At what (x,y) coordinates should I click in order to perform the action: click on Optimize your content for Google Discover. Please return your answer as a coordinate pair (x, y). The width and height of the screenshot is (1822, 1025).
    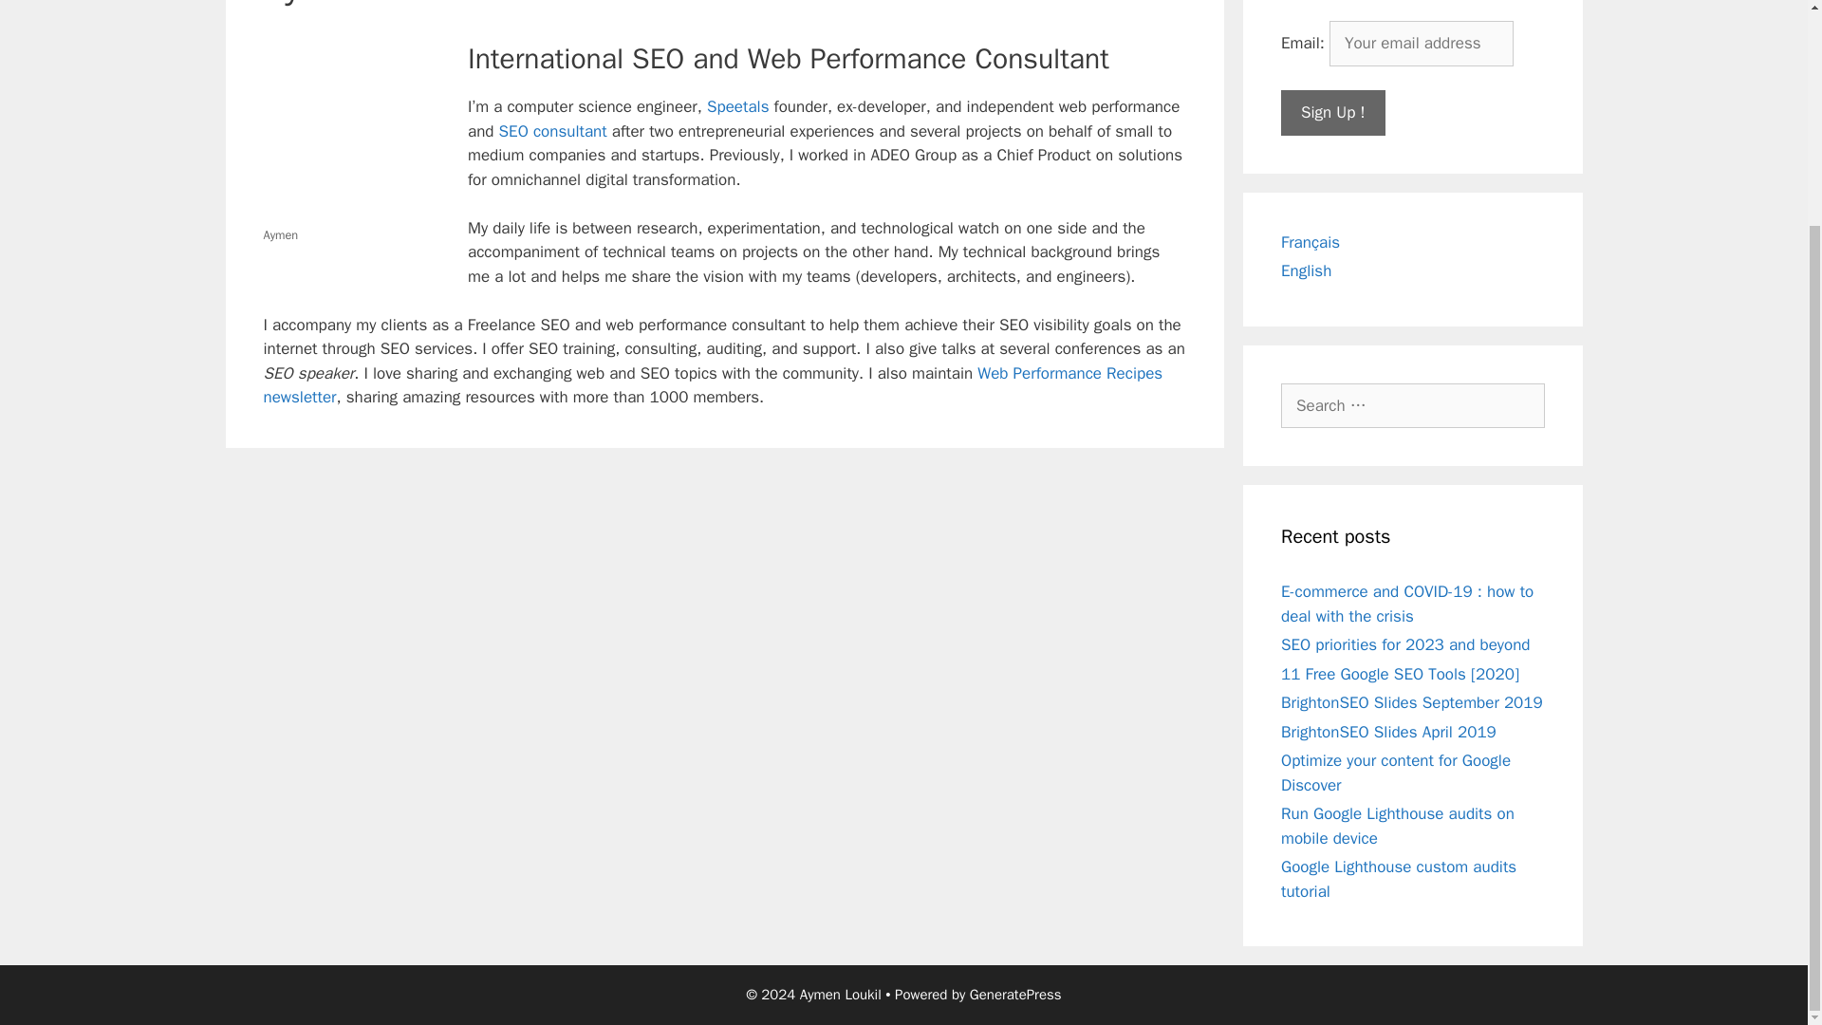
    Looking at the image, I should click on (1395, 773).